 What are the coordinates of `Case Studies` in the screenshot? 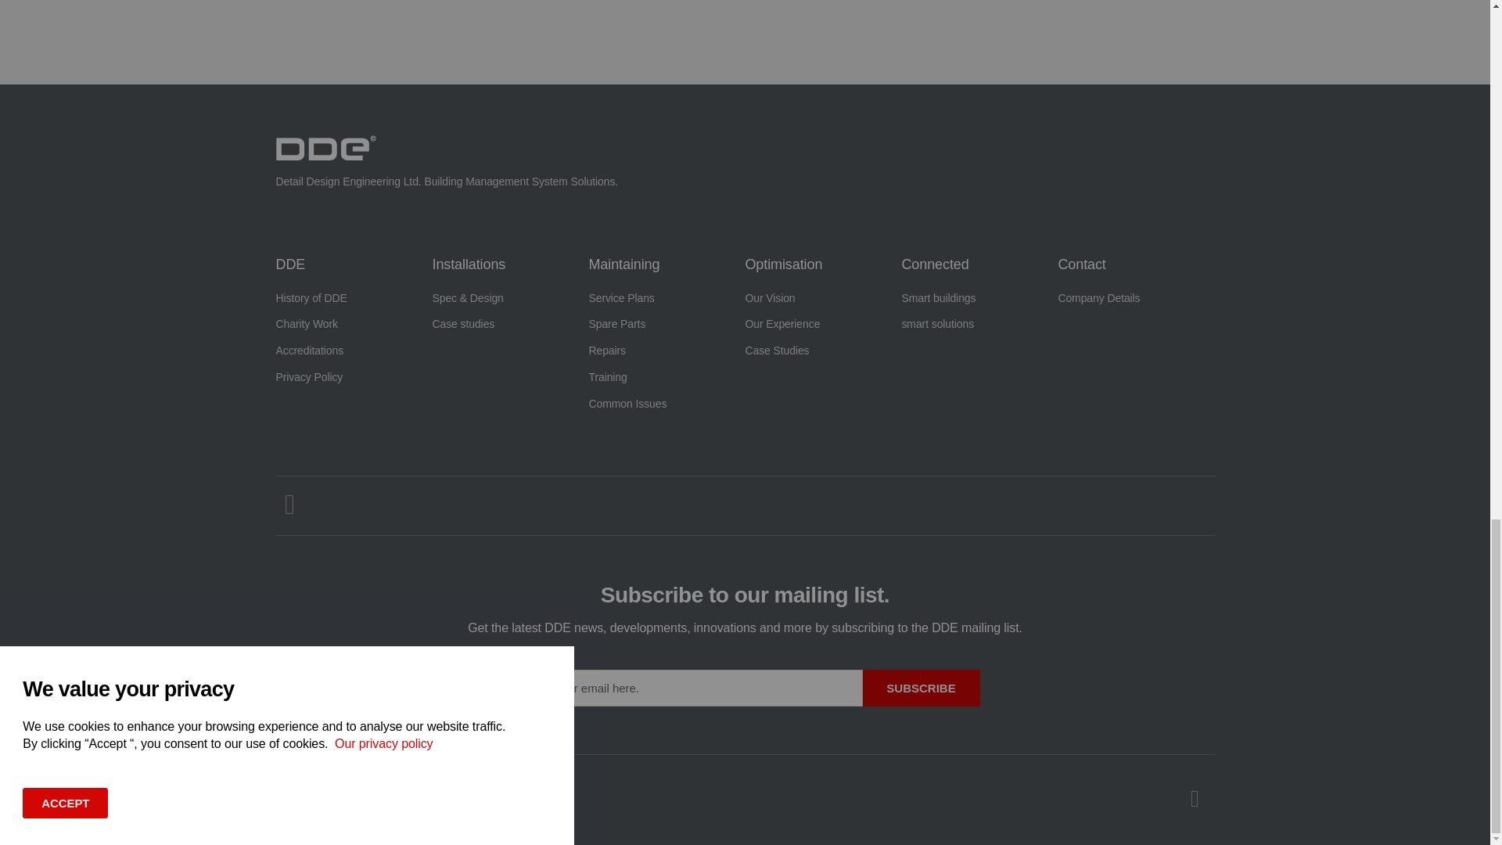 It's located at (823, 351).